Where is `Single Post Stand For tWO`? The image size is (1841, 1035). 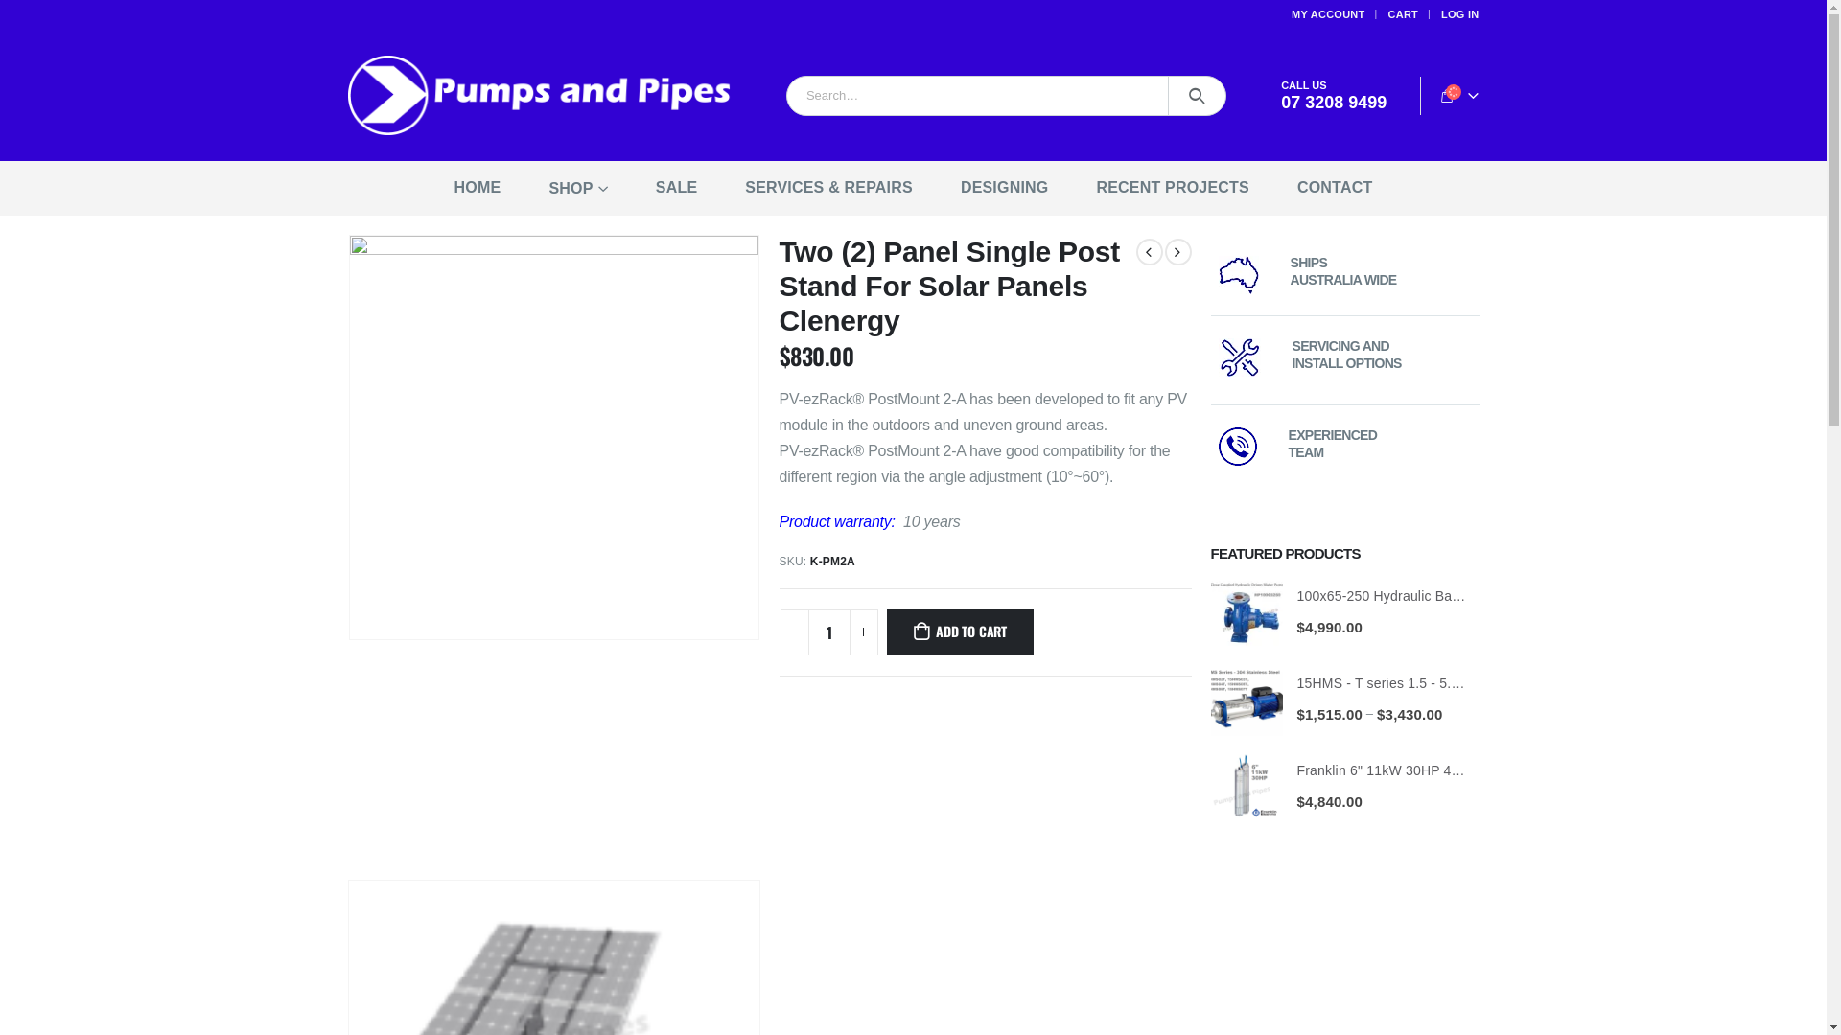
Single Post Stand For tWO is located at coordinates (553, 437).